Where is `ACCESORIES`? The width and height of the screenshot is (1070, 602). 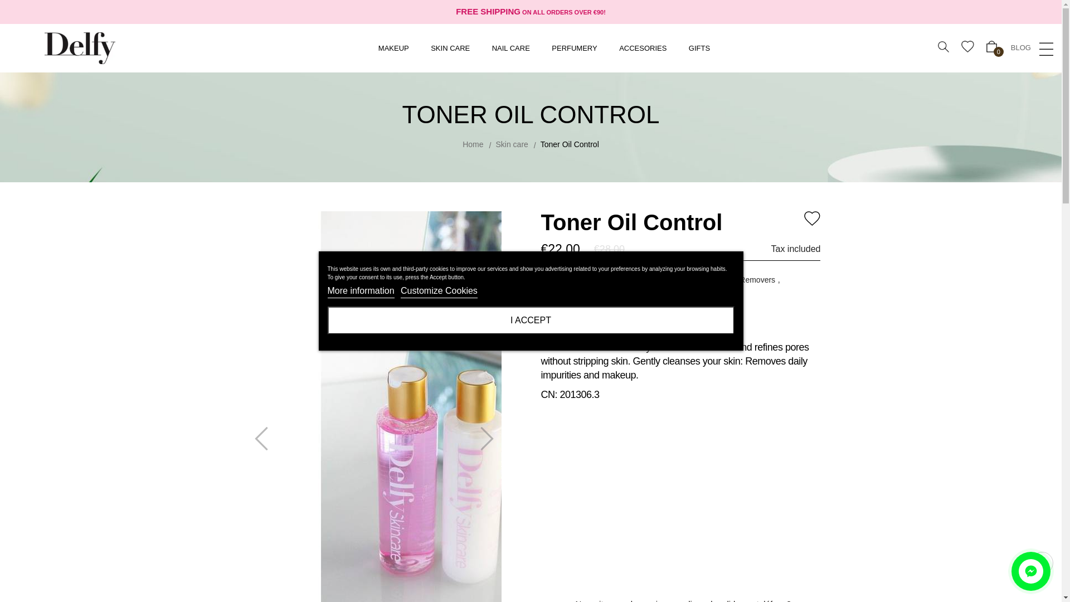 ACCESORIES is located at coordinates (643, 48).